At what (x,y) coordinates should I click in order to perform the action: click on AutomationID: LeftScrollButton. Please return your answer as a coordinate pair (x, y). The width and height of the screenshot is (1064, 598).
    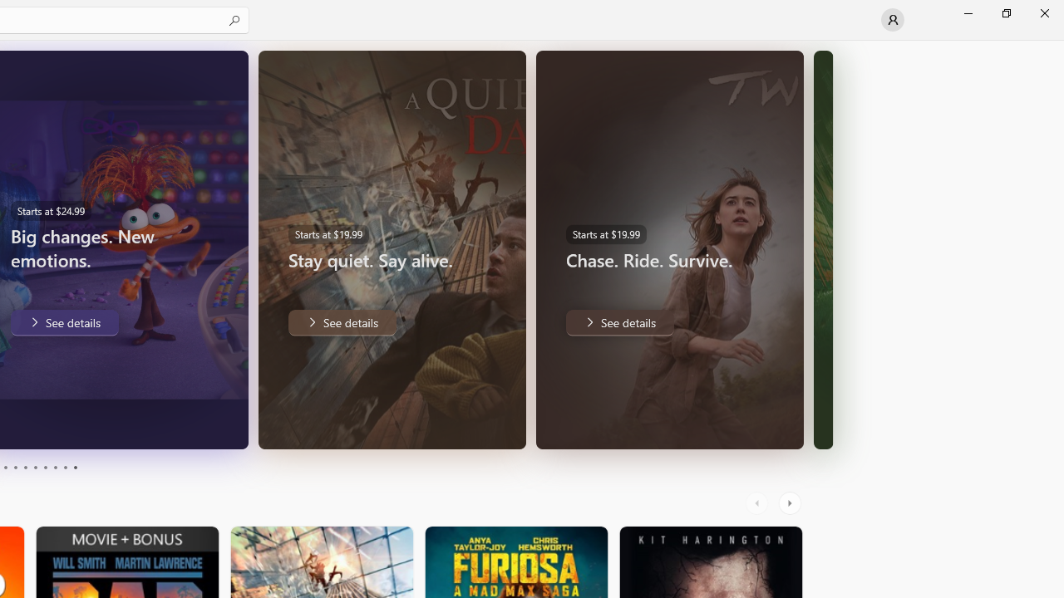
    Looking at the image, I should click on (759, 503).